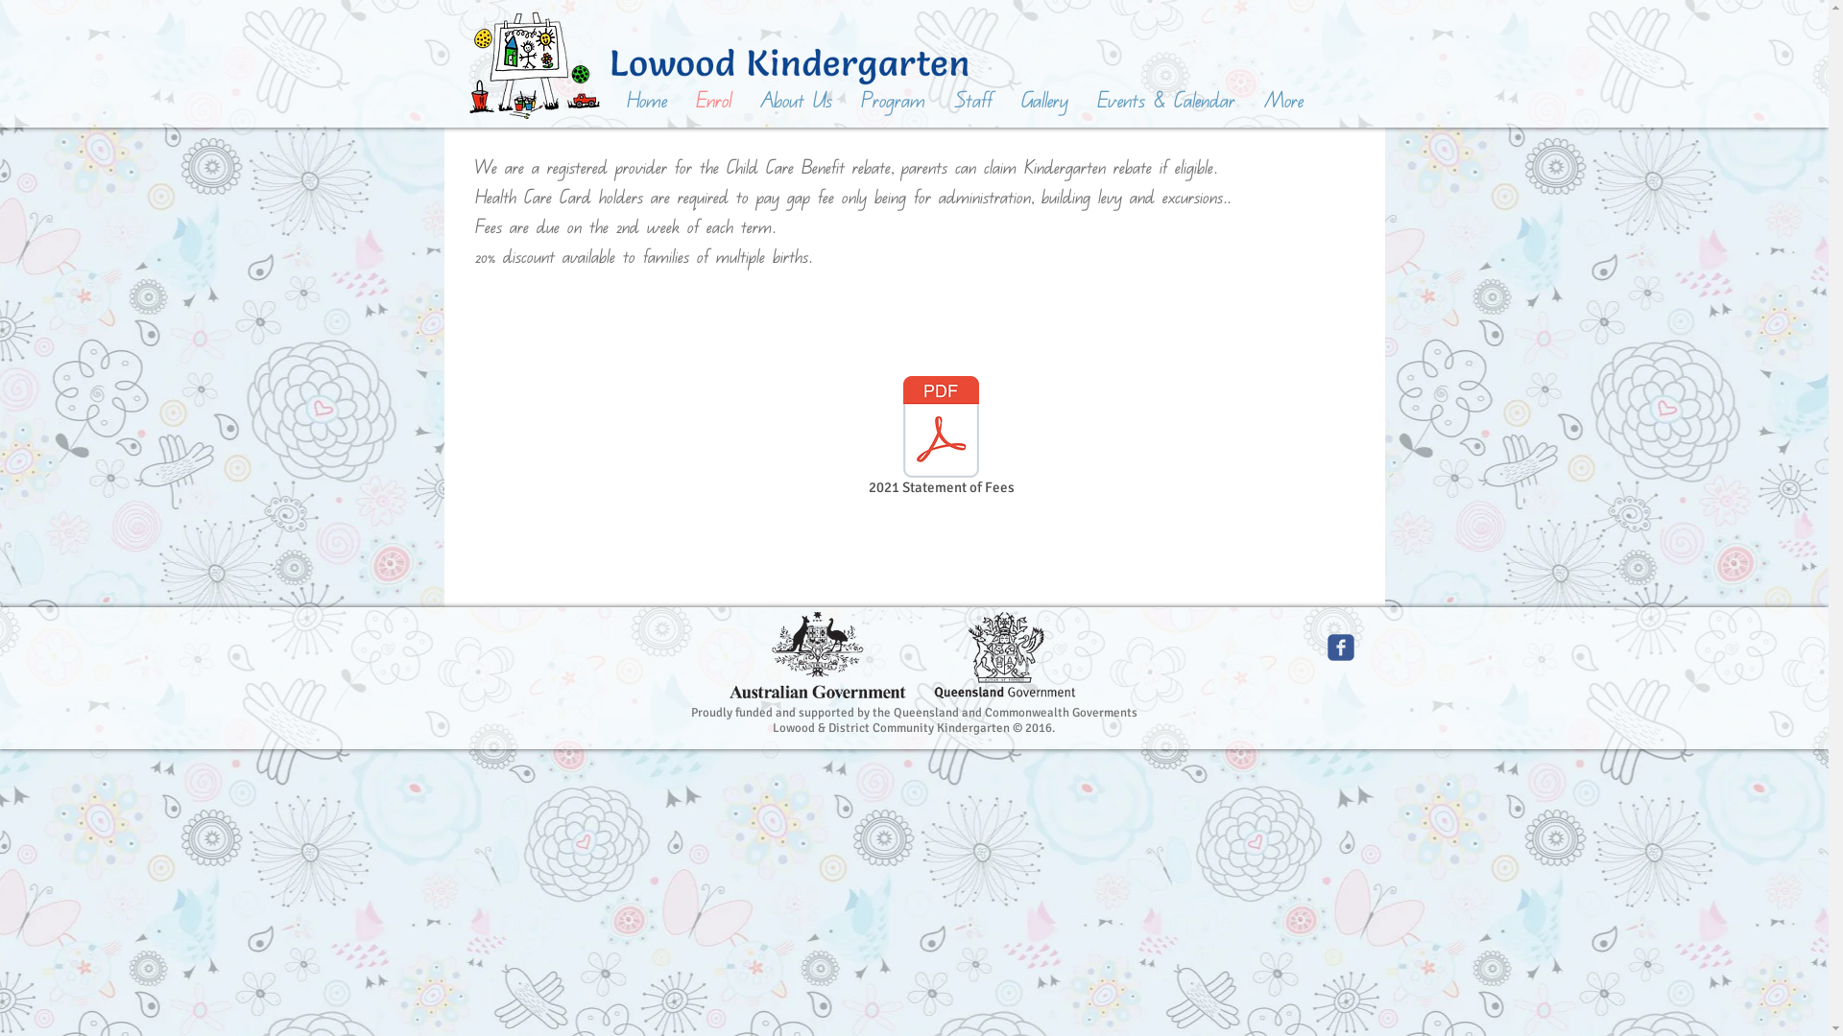  What do you see at coordinates (914, 332) in the screenshot?
I see `Table Master` at bounding box center [914, 332].